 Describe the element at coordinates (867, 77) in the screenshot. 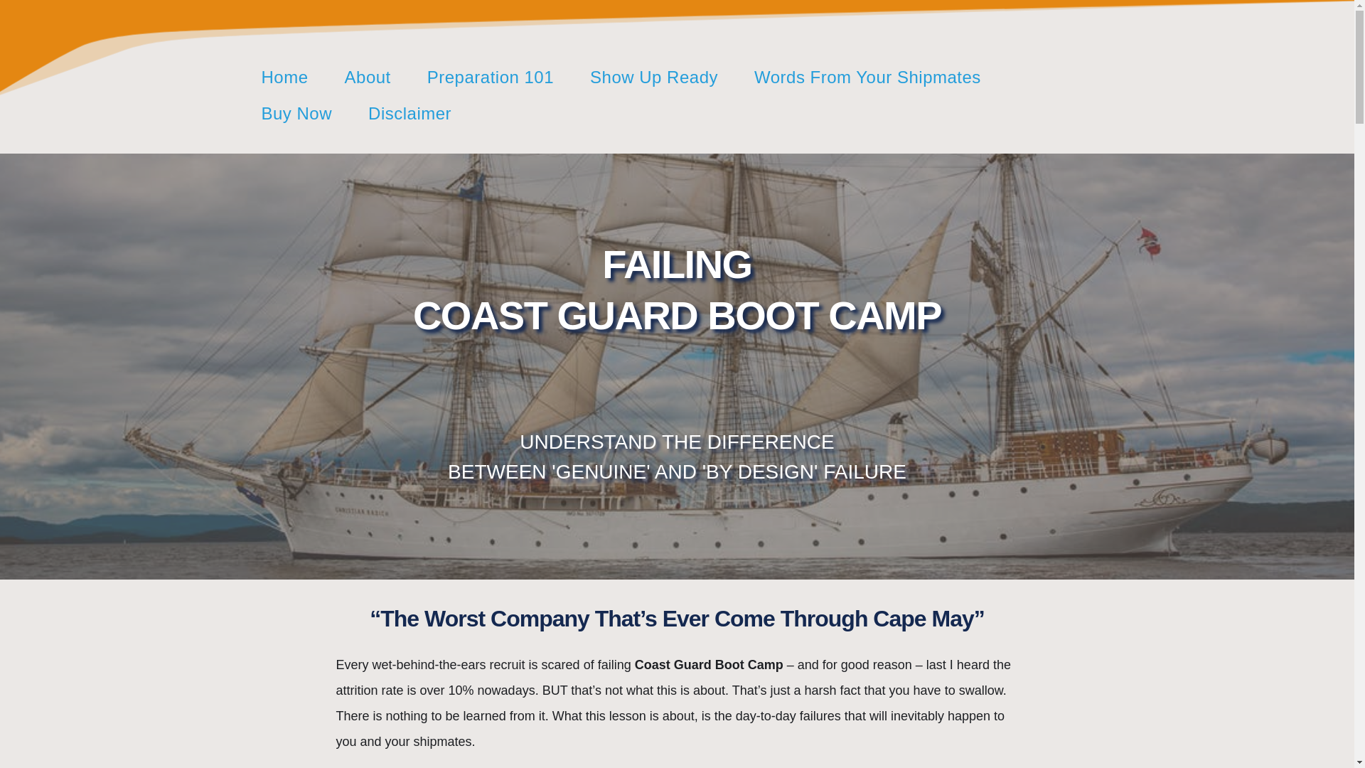

I see `Words From Your Shipmates` at that location.